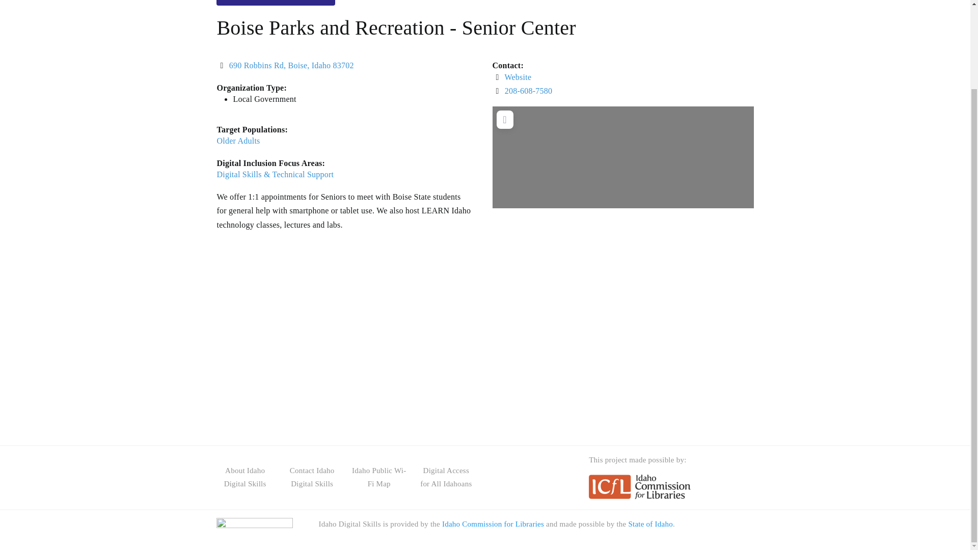 This screenshot has height=550, width=978. What do you see at coordinates (238, 141) in the screenshot?
I see `Older Adults` at bounding box center [238, 141].